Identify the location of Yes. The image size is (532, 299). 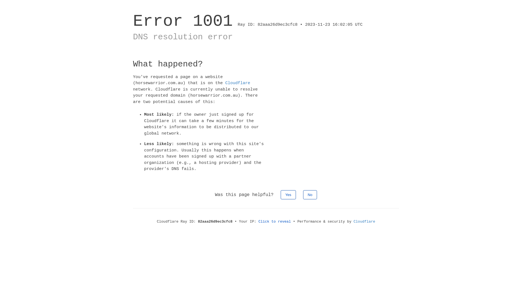
(288, 194).